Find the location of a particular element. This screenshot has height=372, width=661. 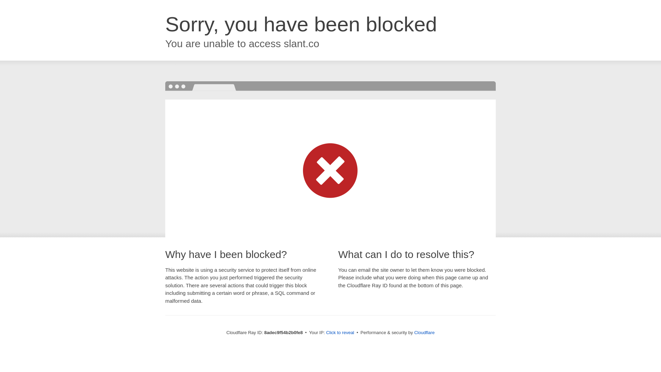

Cloudflare is located at coordinates (424, 332).